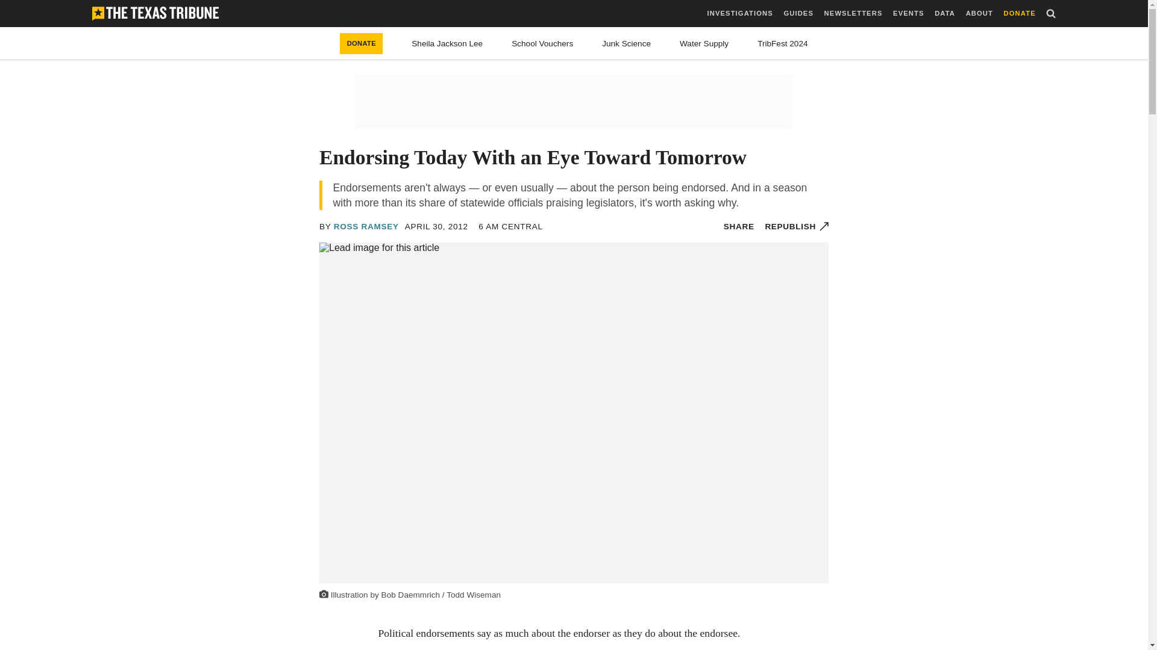  I want to click on DONATE, so click(362, 43).